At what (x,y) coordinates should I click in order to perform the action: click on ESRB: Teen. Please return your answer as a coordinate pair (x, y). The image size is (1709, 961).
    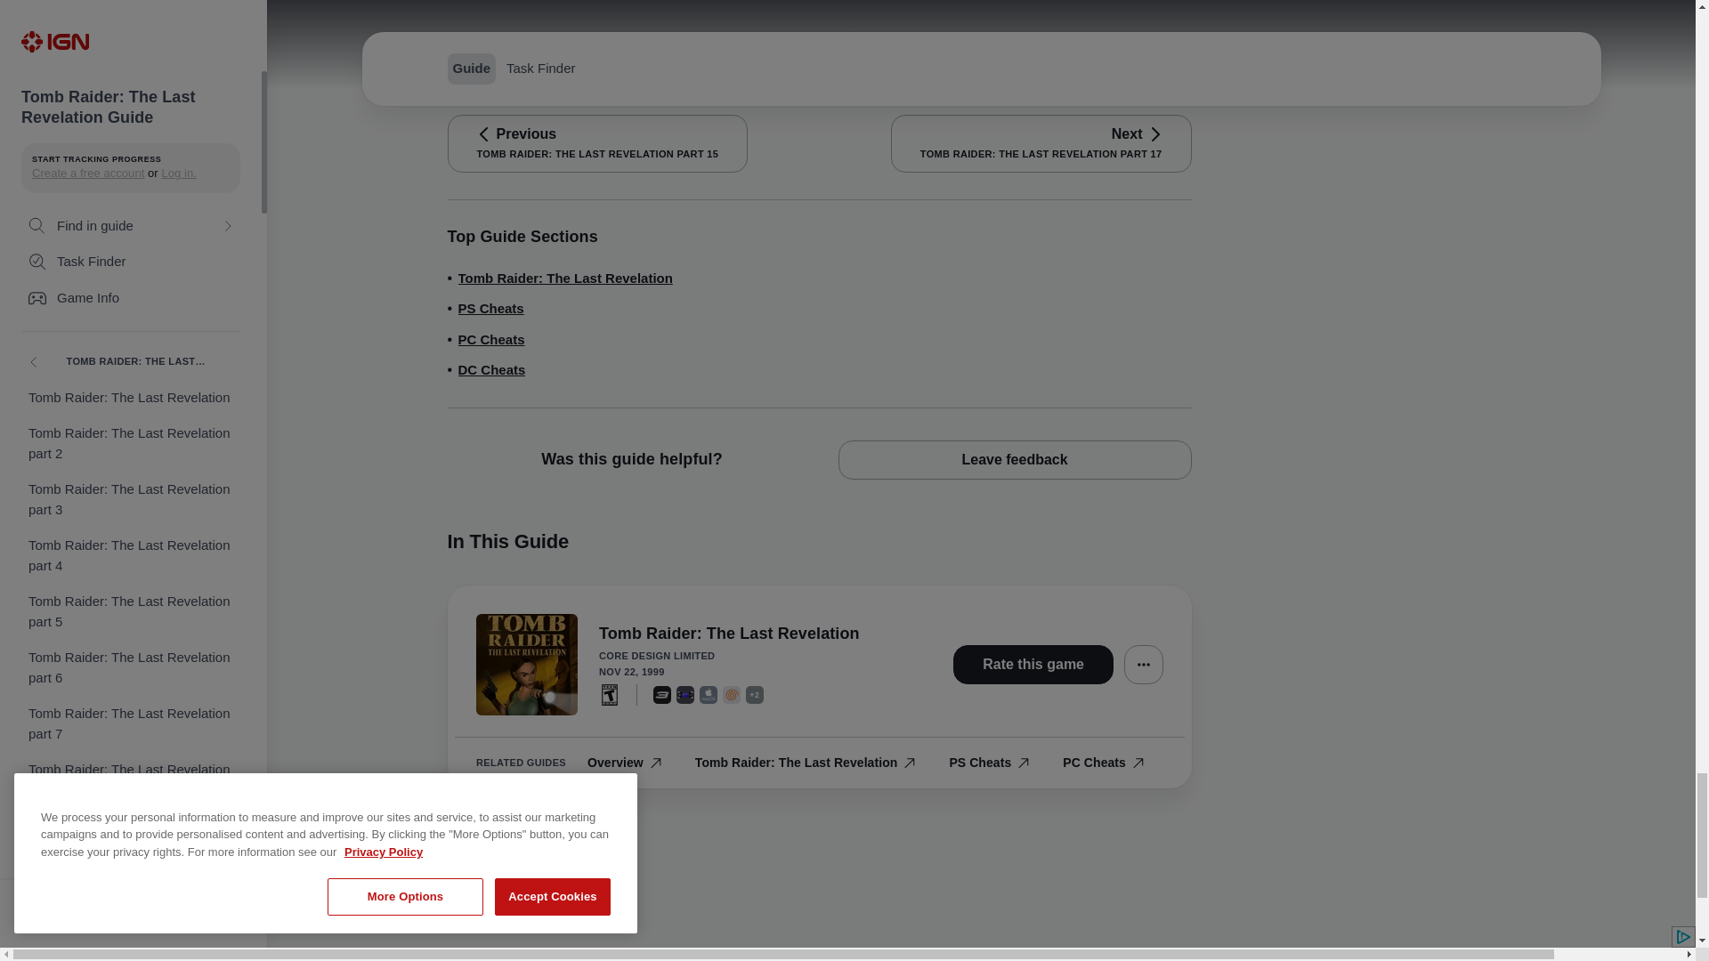
    Looking at the image, I should click on (609, 694).